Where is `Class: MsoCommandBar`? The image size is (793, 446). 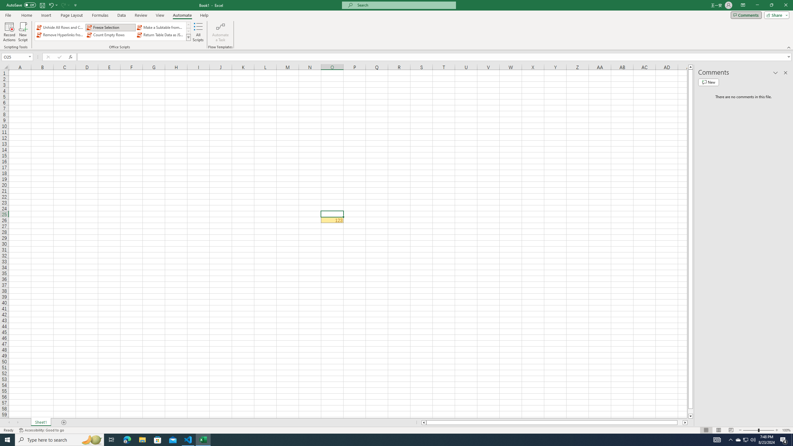 Class: MsoCommandBar is located at coordinates (396, 25).